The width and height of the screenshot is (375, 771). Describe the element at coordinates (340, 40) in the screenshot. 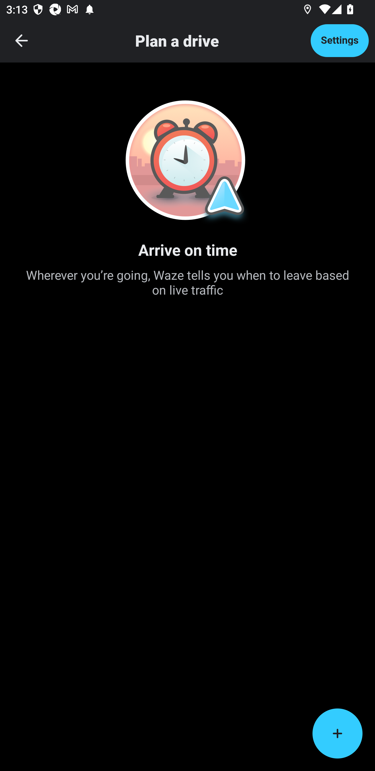

I see `Settings` at that location.